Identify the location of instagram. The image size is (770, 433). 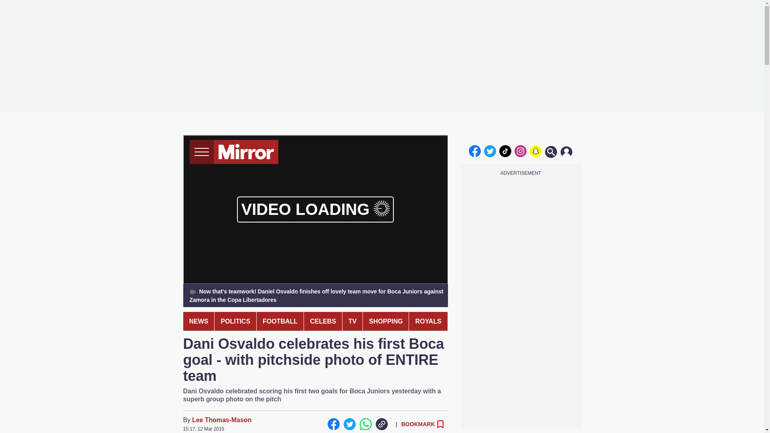
(521, 151).